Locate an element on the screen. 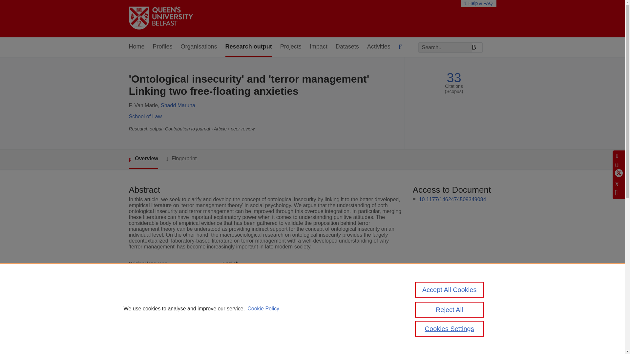 The height and width of the screenshot is (354, 630). 33 is located at coordinates (454, 78).